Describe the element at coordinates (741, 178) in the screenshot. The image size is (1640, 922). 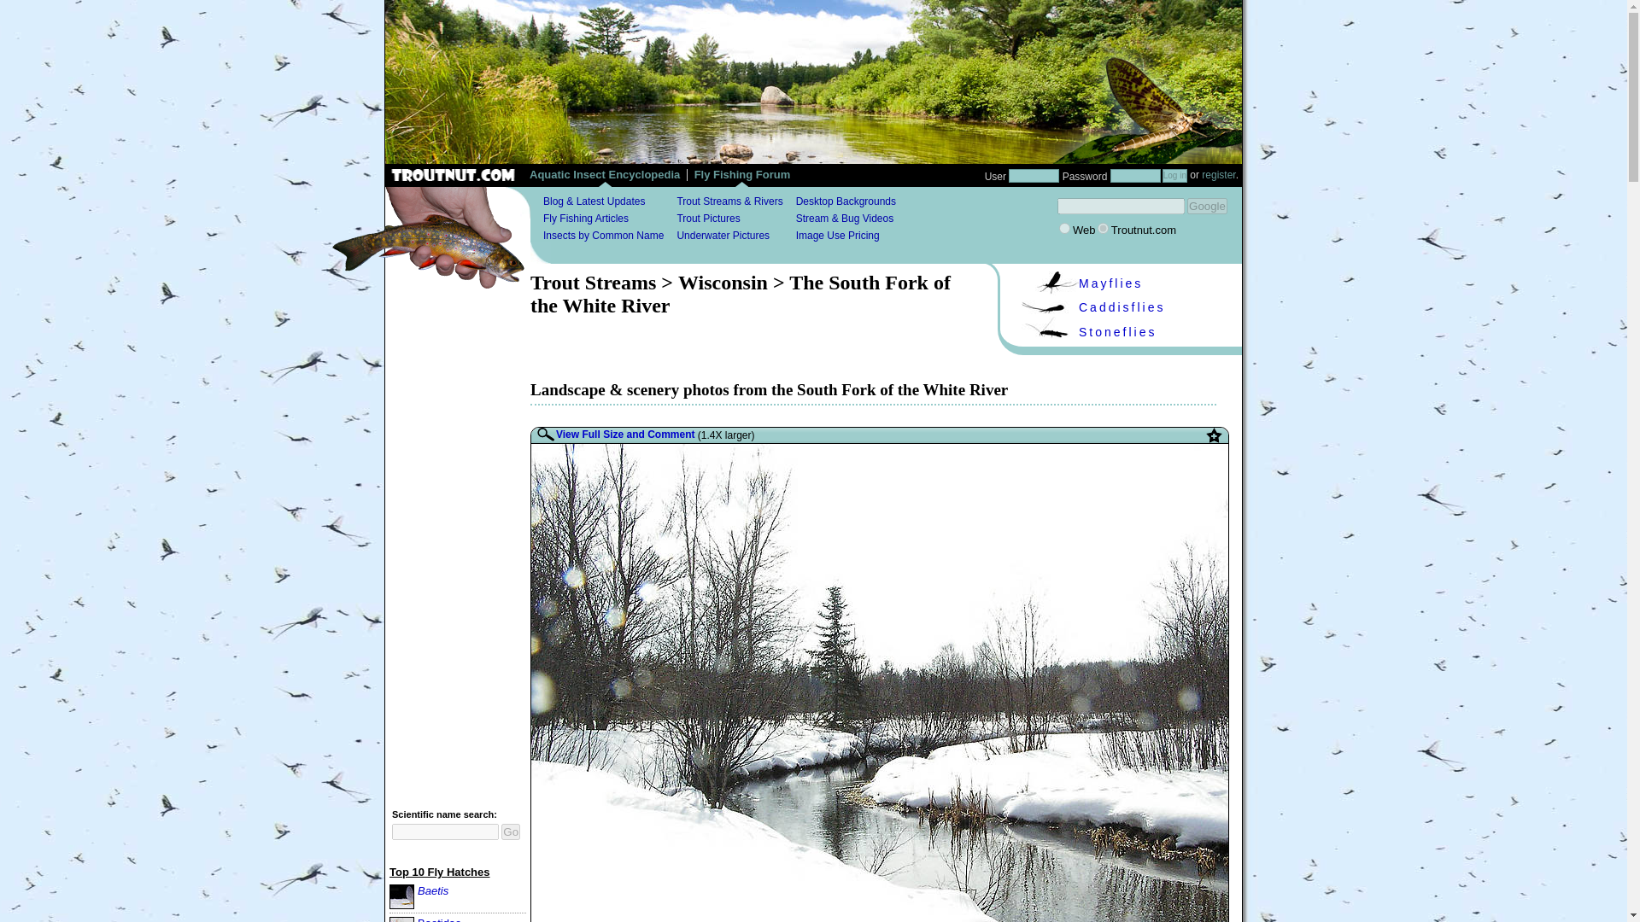
I see `Fly Fishing Forum` at that location.